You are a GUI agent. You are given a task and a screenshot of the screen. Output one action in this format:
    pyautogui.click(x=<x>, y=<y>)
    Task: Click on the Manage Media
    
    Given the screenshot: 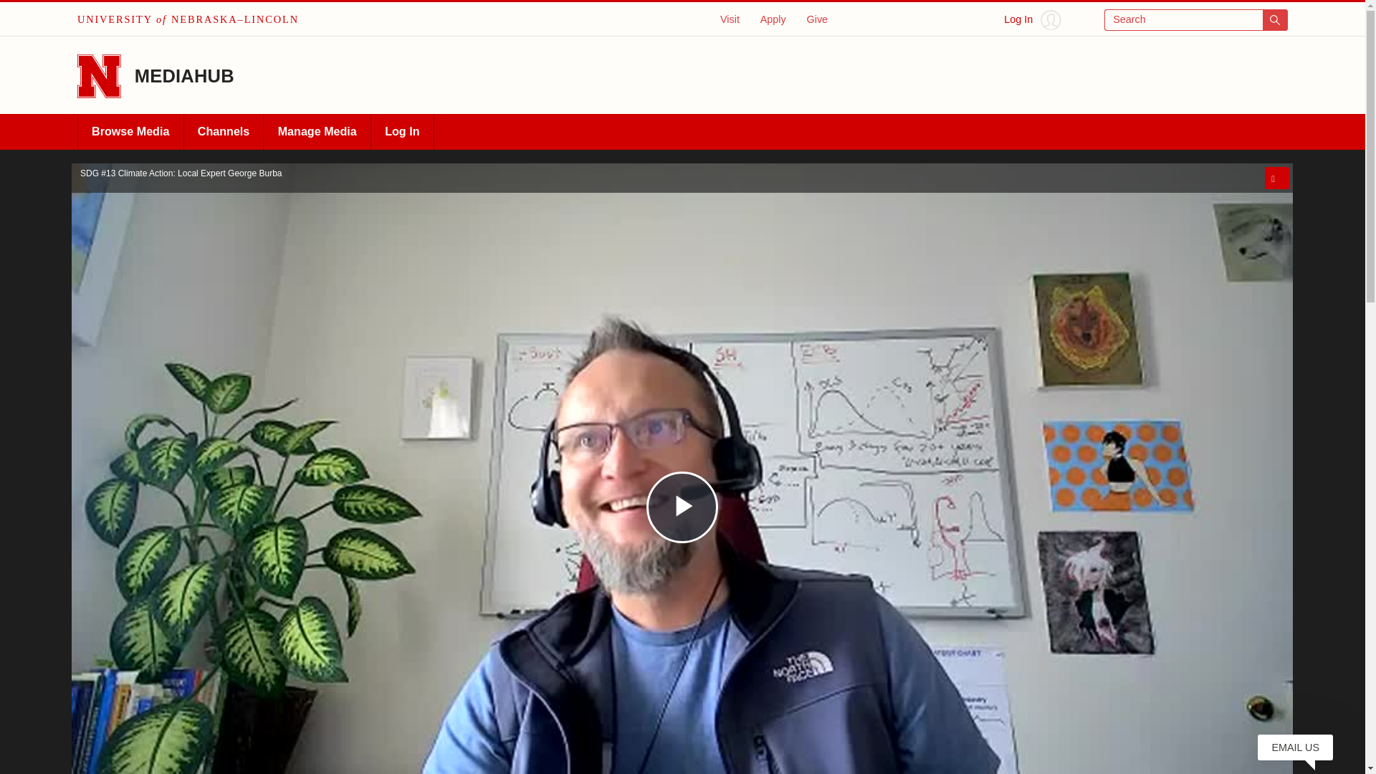 What is the action you would take?
    pyautogui.click(x=317, y=132)
    